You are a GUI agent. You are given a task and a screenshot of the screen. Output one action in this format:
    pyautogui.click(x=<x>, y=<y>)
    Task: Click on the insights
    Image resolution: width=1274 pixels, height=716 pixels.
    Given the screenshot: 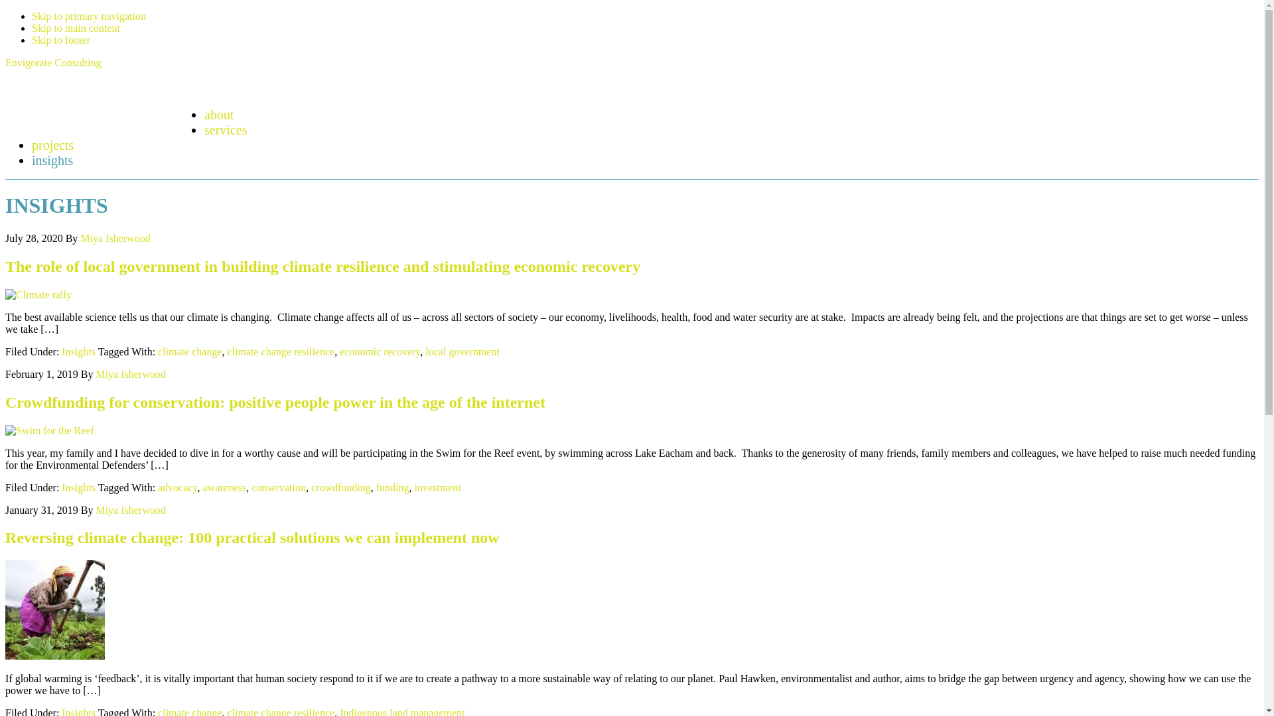 What is the action you would take?
    pyautogui.click(x=52, y=160)
    